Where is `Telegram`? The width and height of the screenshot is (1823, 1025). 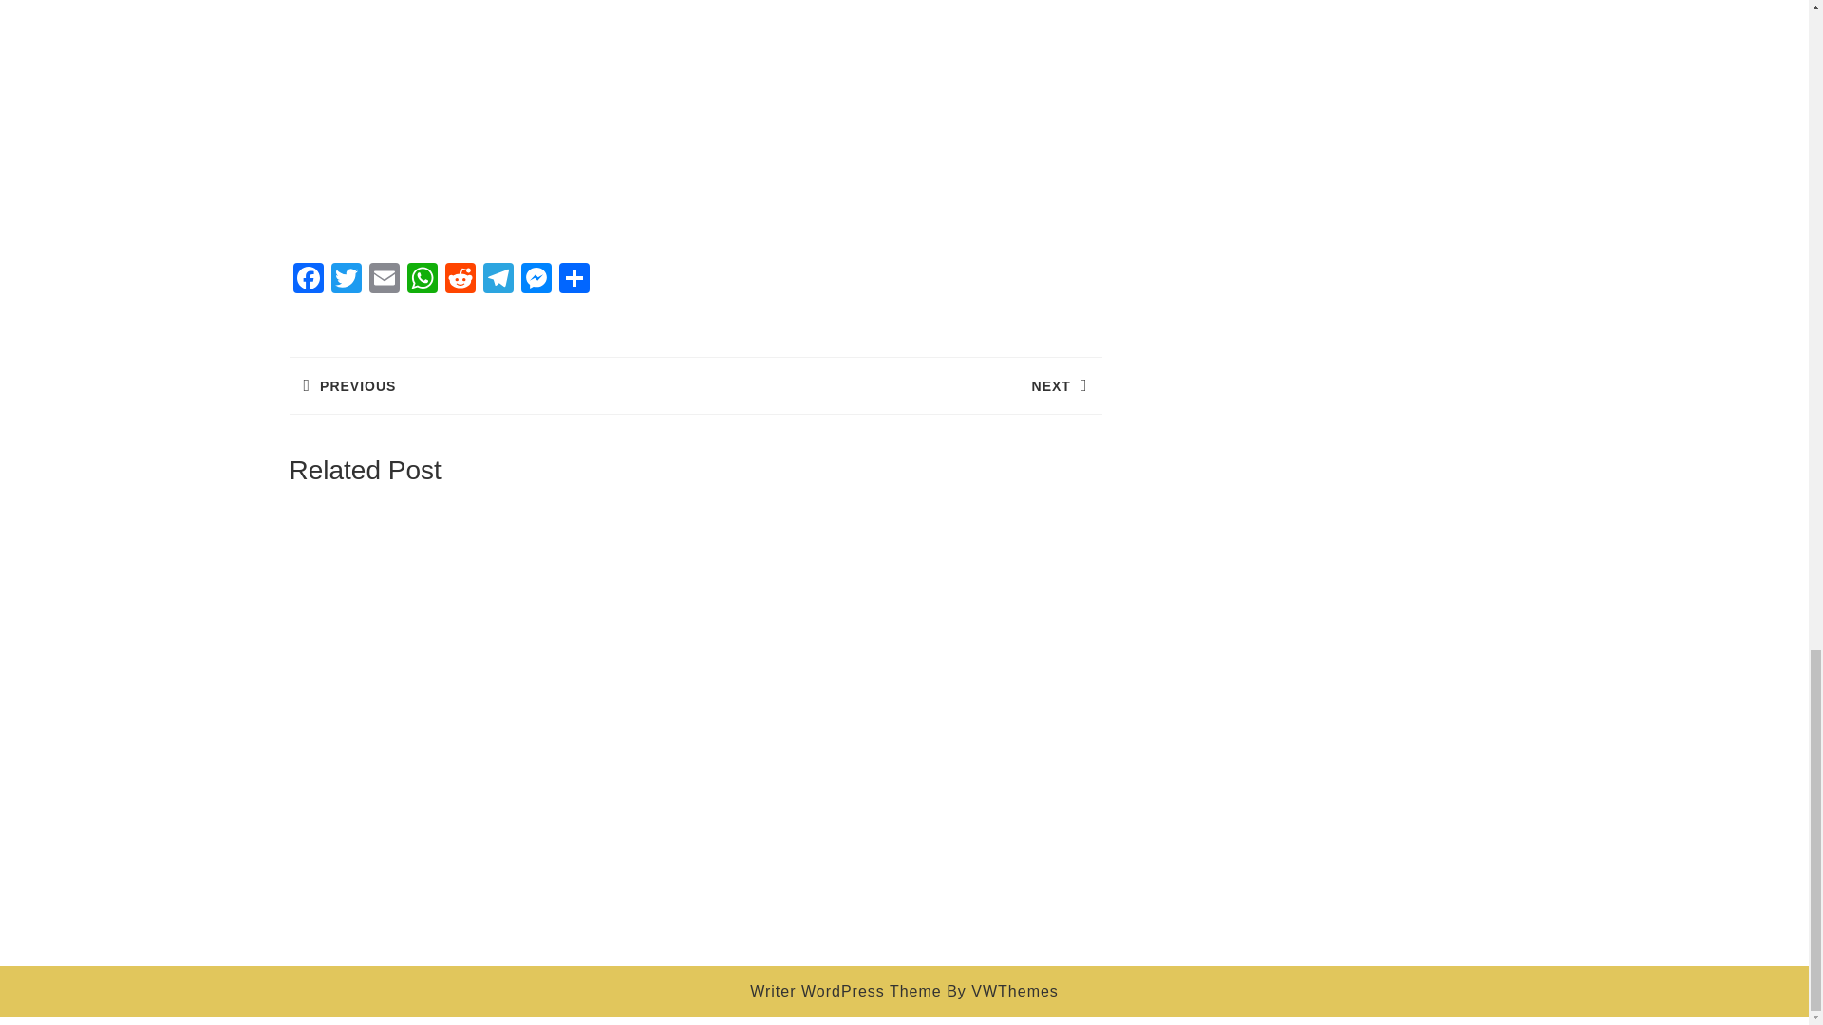 Telegram is located at coordinates (497, 280).